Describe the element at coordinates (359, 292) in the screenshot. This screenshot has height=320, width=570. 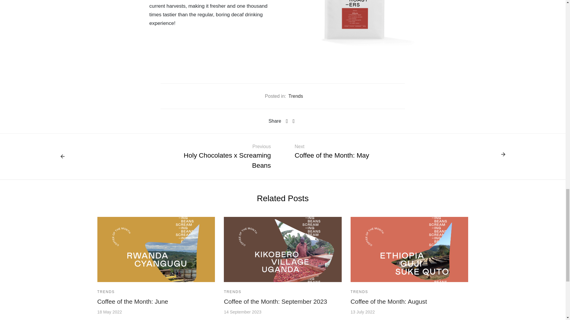
I see `TRENDS` at that location.